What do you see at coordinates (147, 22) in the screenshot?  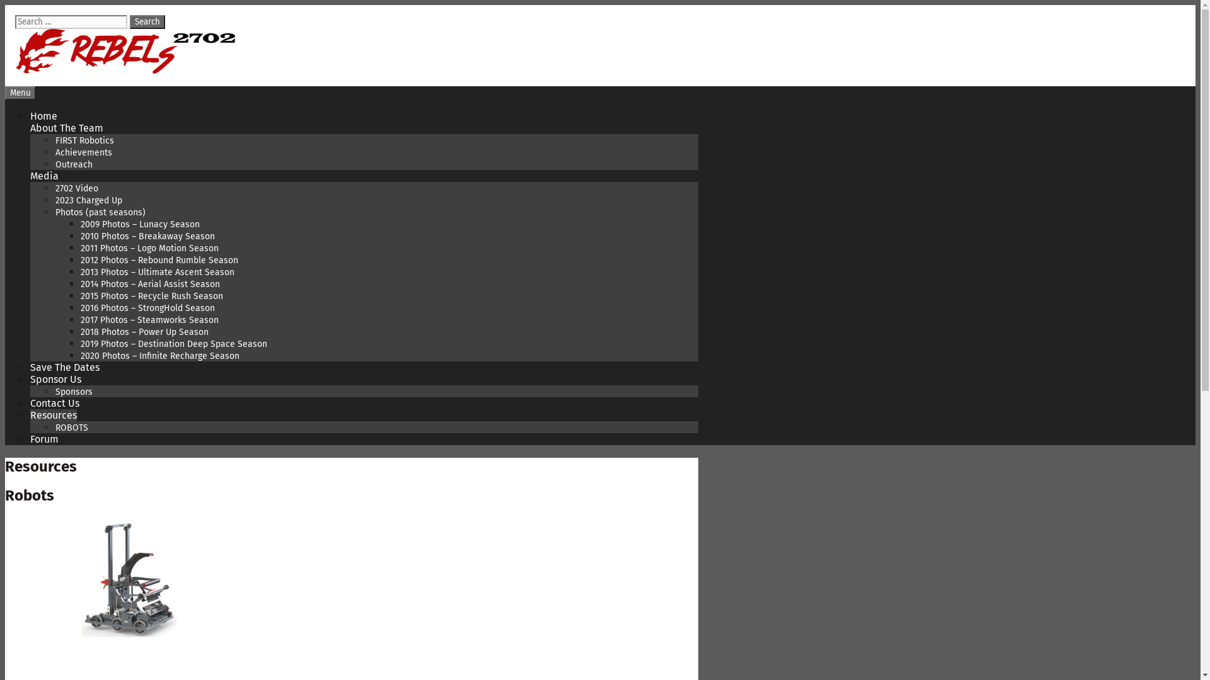 I see `Search` at bounding box center [147, 22].